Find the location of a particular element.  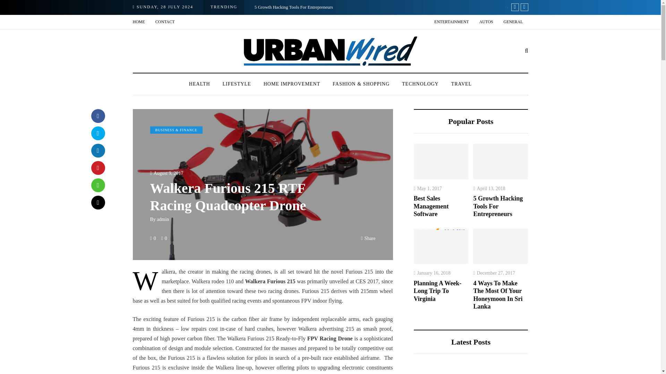

HOME is located at coordinates (141, 22).